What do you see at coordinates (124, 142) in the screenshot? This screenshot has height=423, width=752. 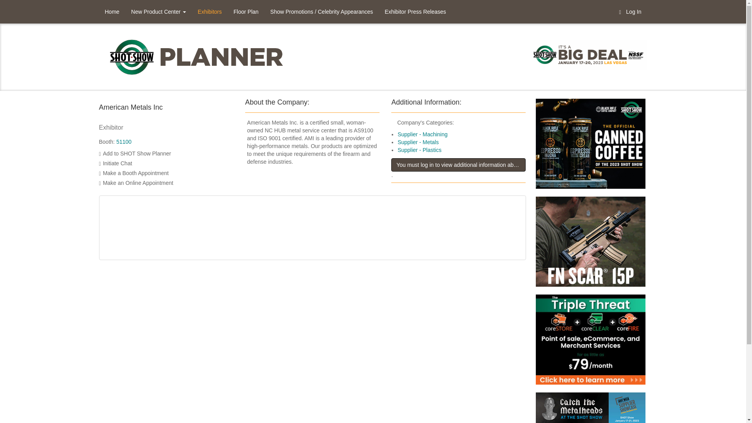 I see `51100` at bounding box center [124, 142].